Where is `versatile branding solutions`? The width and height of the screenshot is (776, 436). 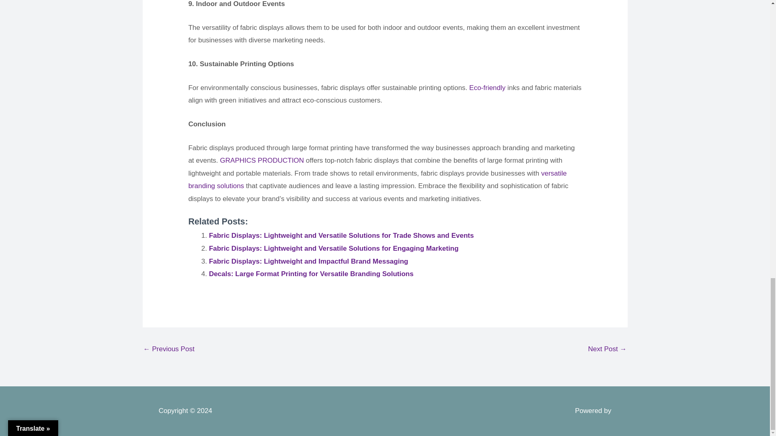 versatile branding solutions is located at coordinates (377, 180).